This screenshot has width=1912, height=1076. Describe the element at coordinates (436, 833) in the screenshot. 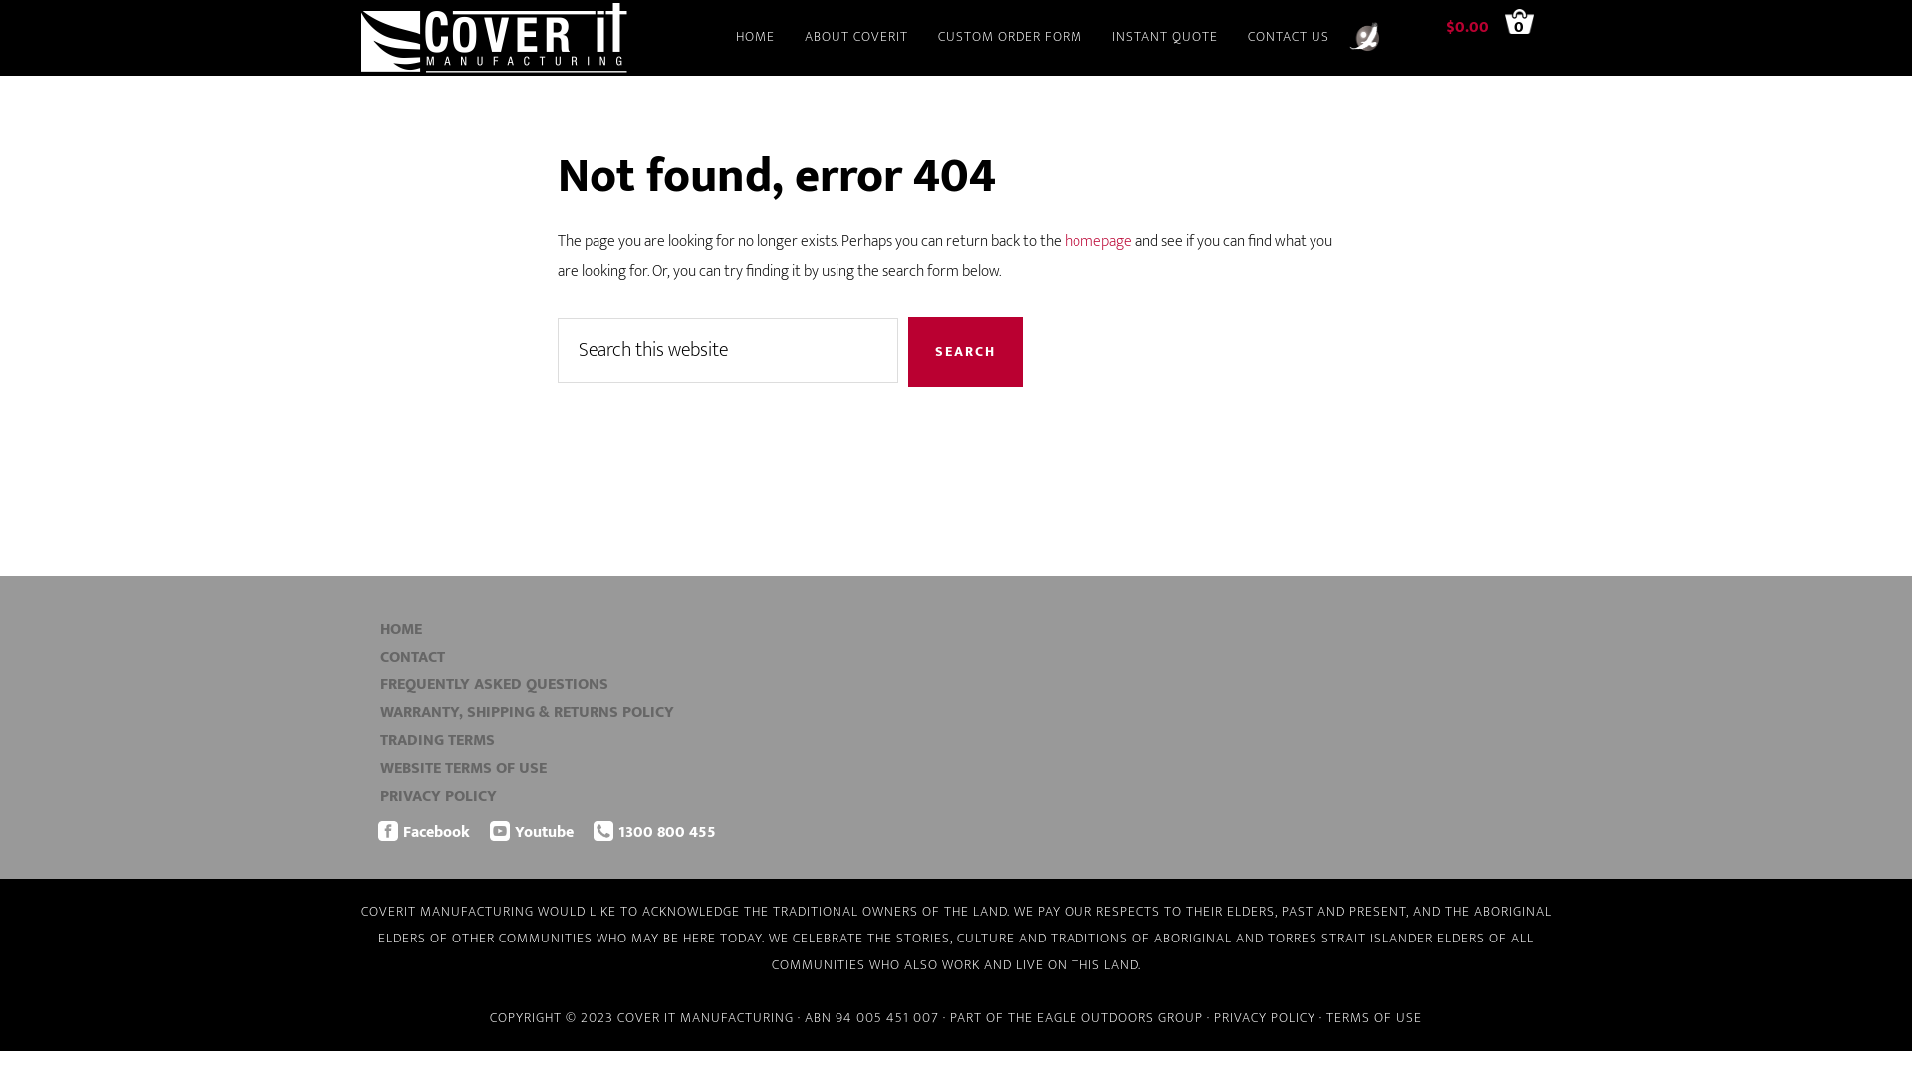

I see `Facebook` at that location.